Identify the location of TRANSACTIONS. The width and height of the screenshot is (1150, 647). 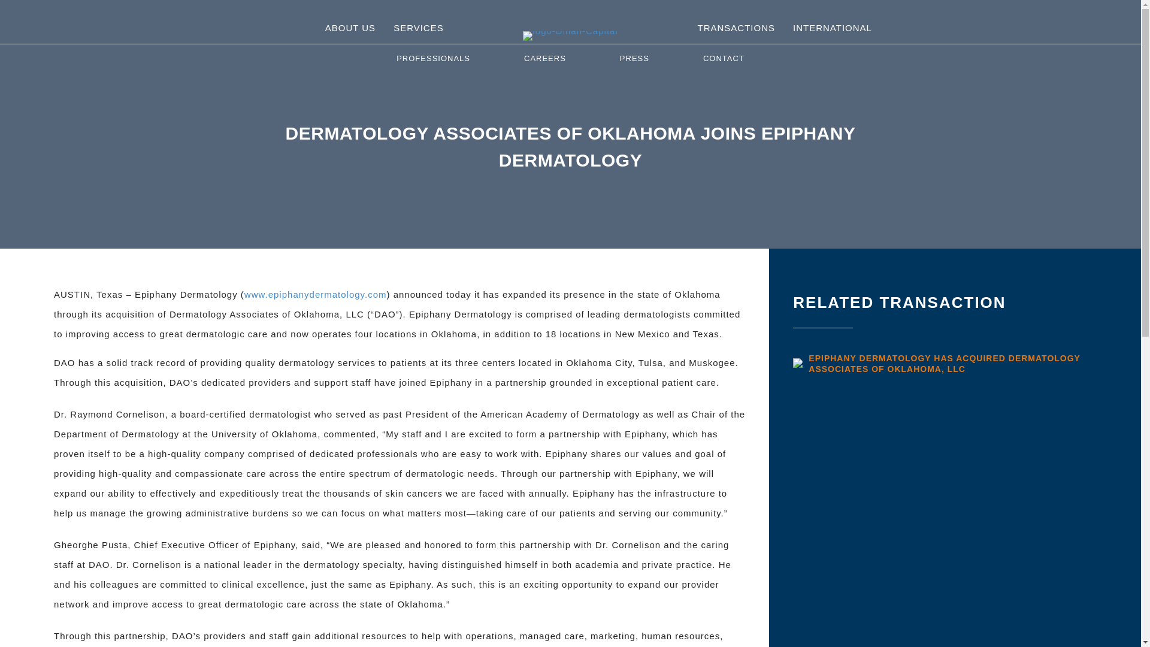
(736, 28).